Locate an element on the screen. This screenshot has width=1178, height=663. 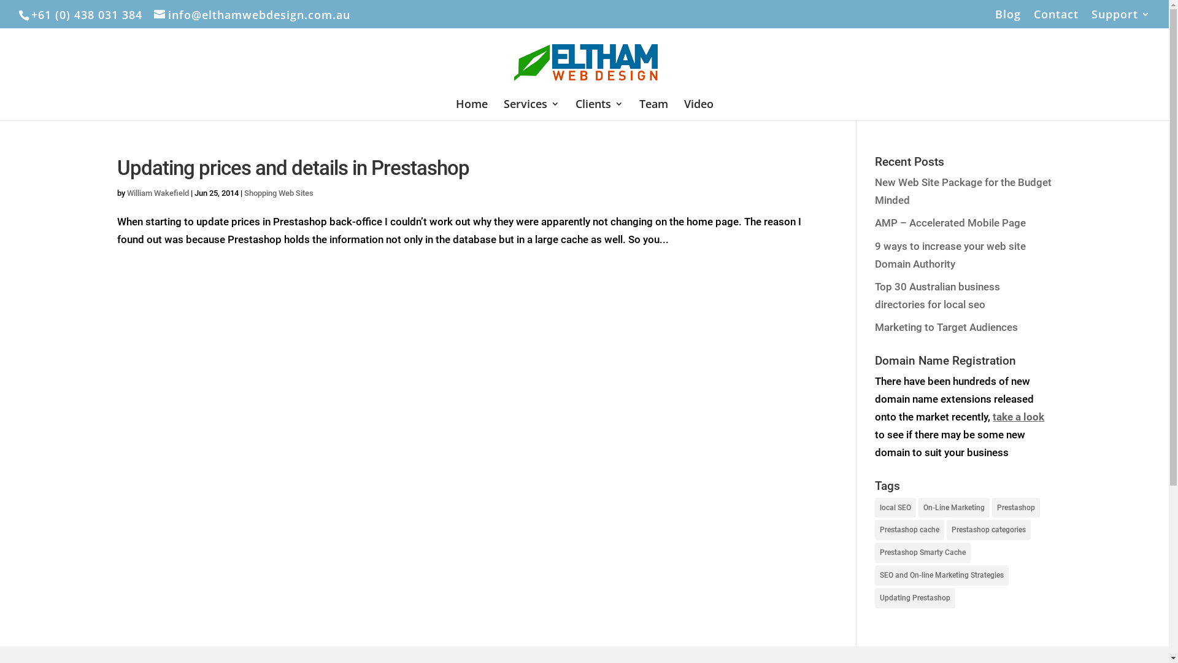
Home is located at coordinates (471, 110).